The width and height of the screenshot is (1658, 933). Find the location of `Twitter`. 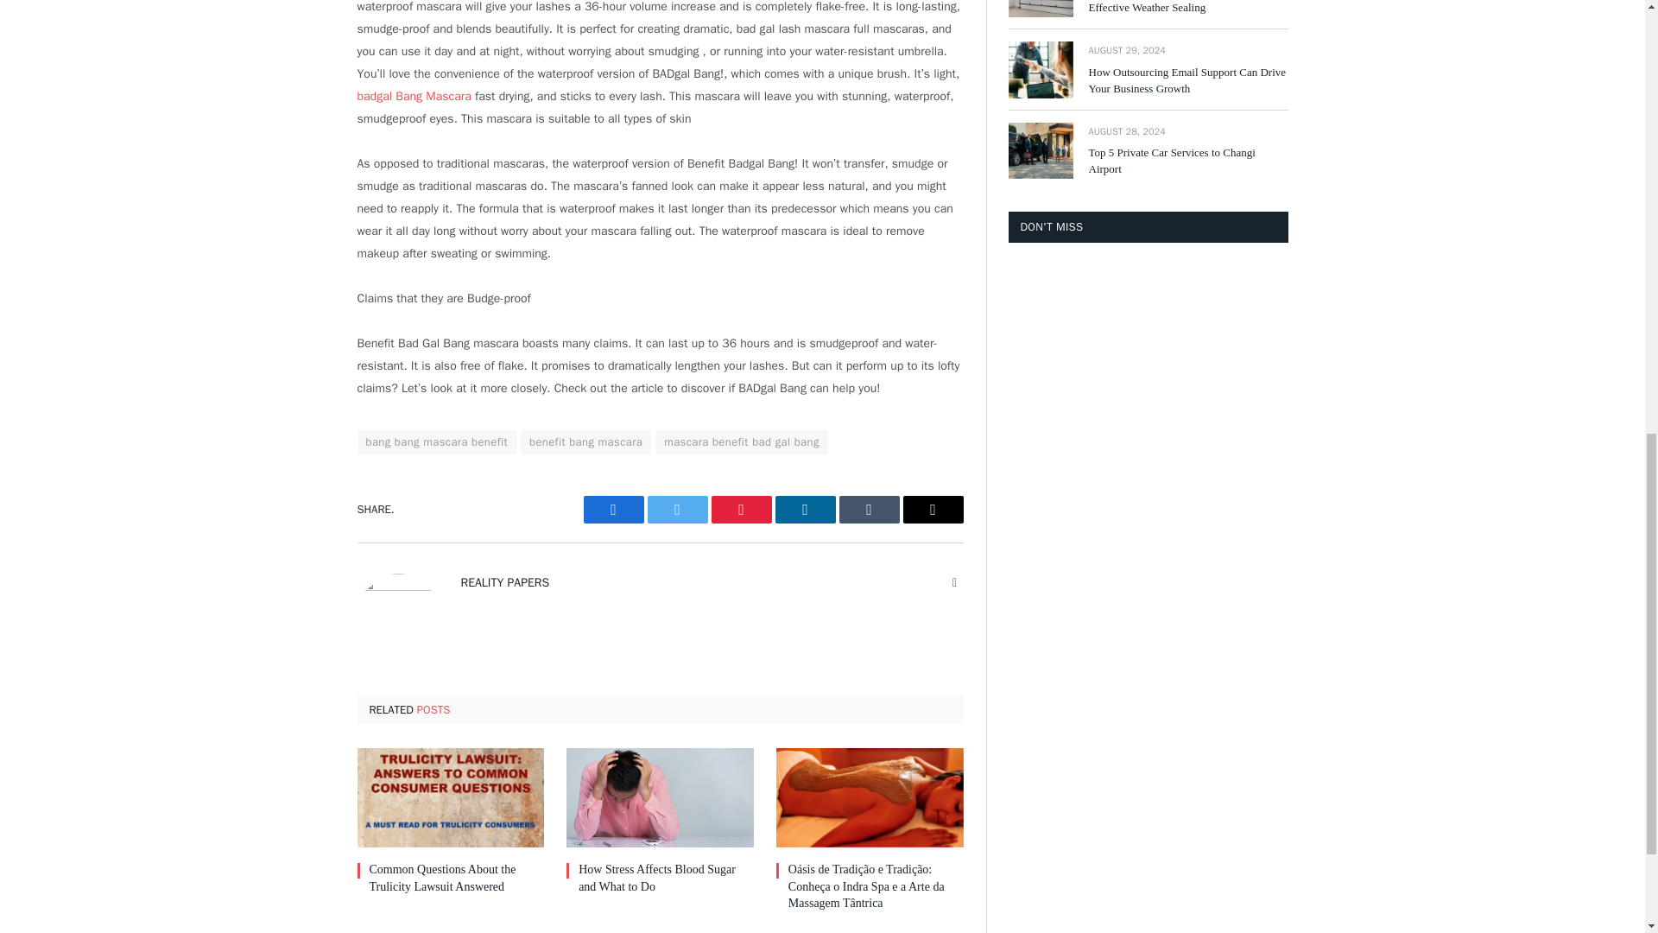

Twitter is located at coordinates (677, 509).